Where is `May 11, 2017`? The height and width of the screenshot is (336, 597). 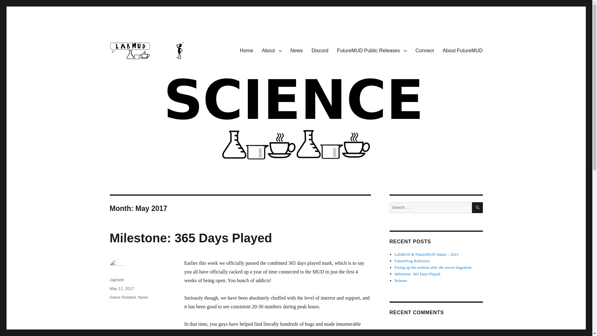 May 11, 2017 is located at coordinates (121, 289).